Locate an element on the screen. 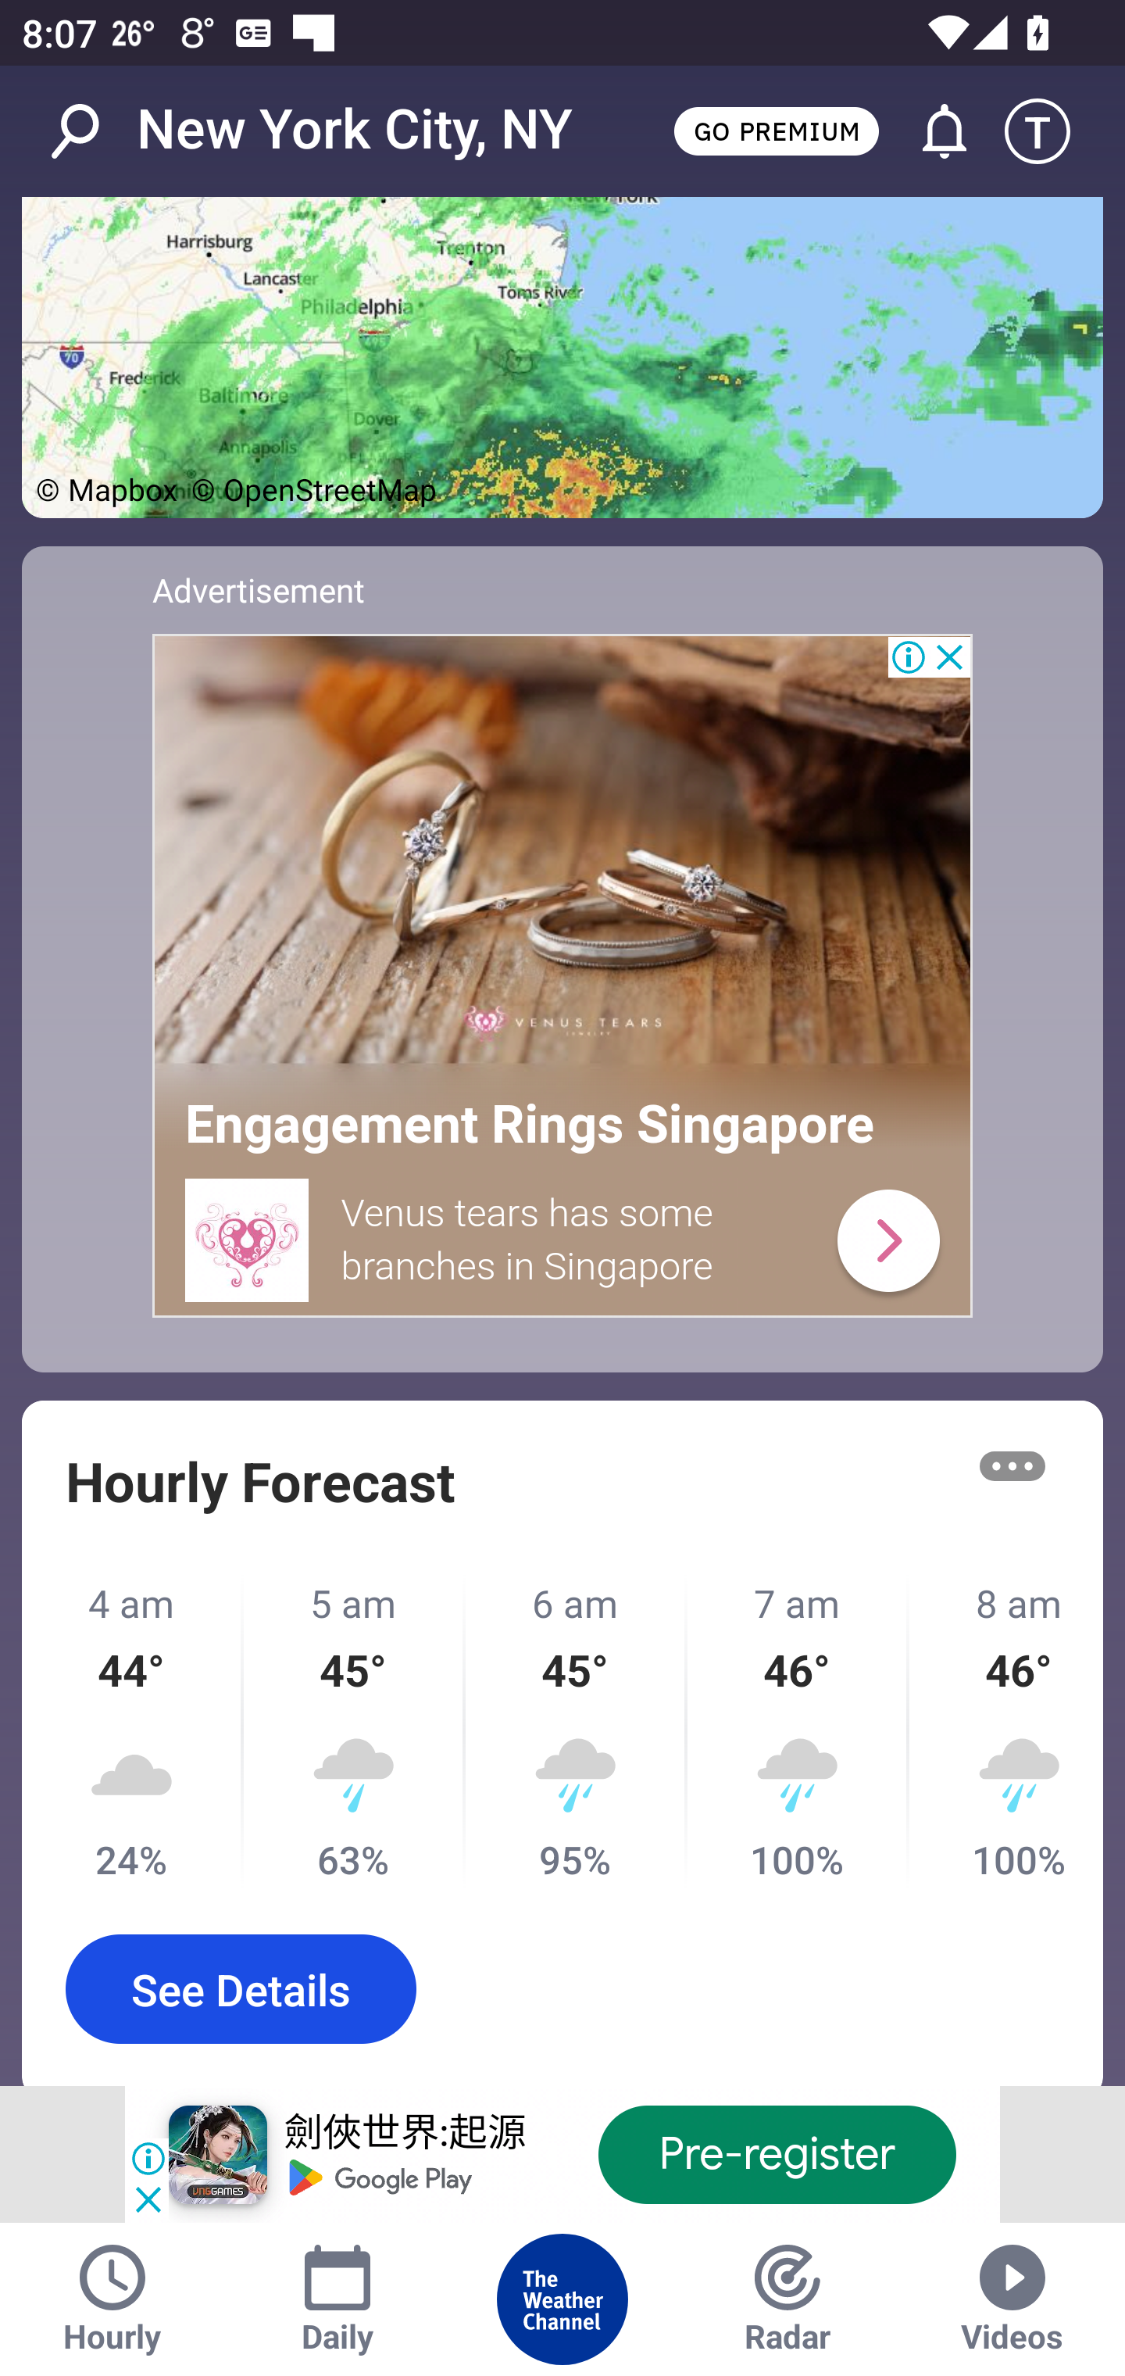 This screenshot has height=2376, width=1125. Daily Tab Daily is located at coordinates (337, 2299).